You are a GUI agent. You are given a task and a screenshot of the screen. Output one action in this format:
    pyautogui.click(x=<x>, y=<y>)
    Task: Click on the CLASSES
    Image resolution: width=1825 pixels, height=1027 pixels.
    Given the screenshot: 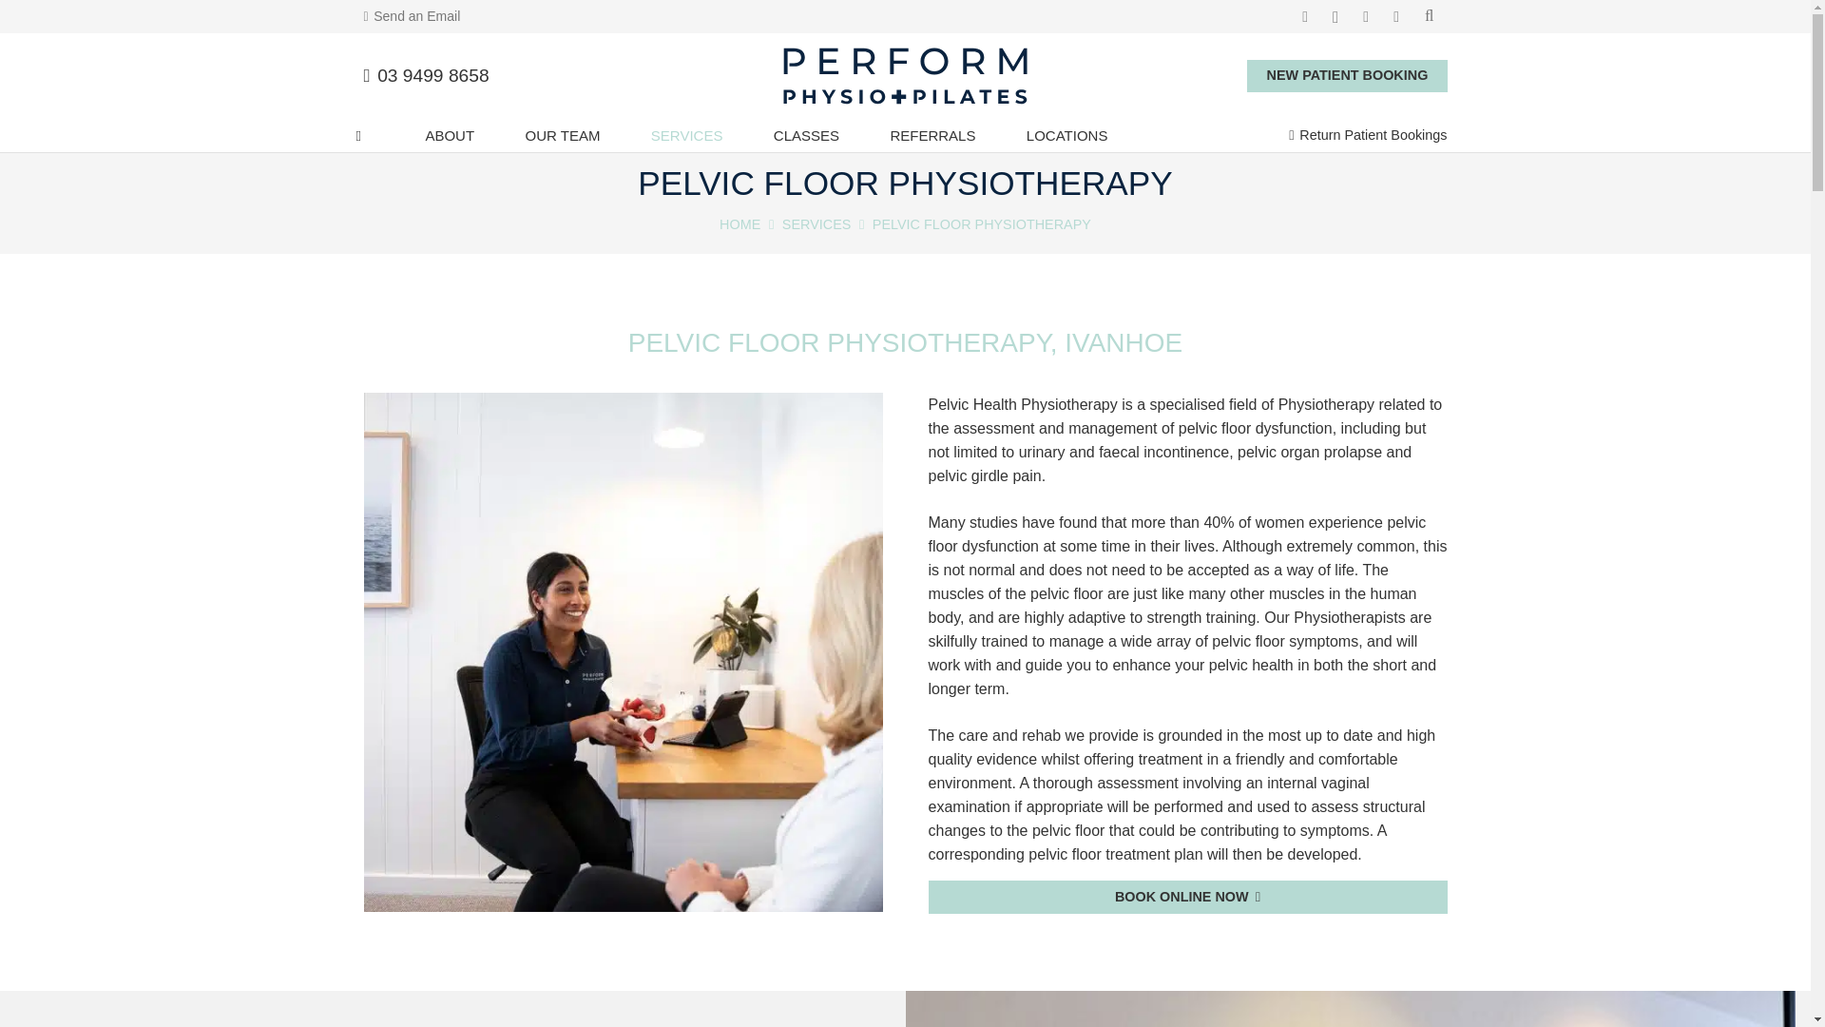 What is the action you would take?
    pyautogui.click(x=806, y=135)
    